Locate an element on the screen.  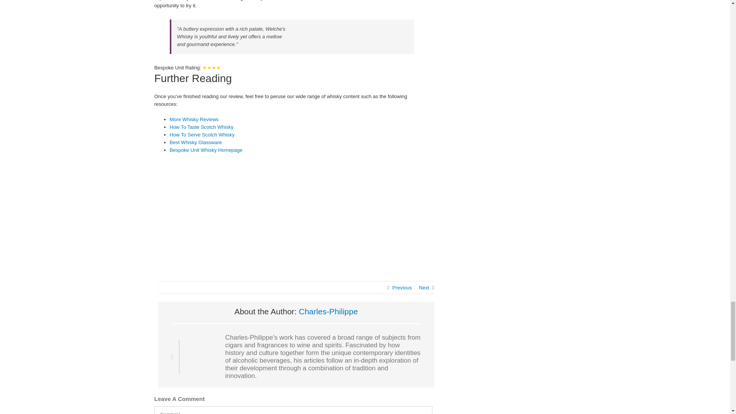
Posts by Charles-Philippe is located at coordinates (328, 311).